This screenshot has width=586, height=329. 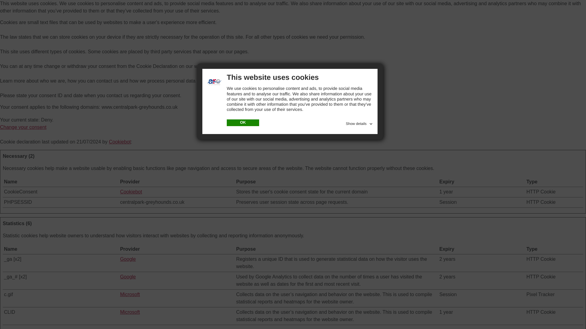 I want to click on Microsoft, so click(x=130, y=294).